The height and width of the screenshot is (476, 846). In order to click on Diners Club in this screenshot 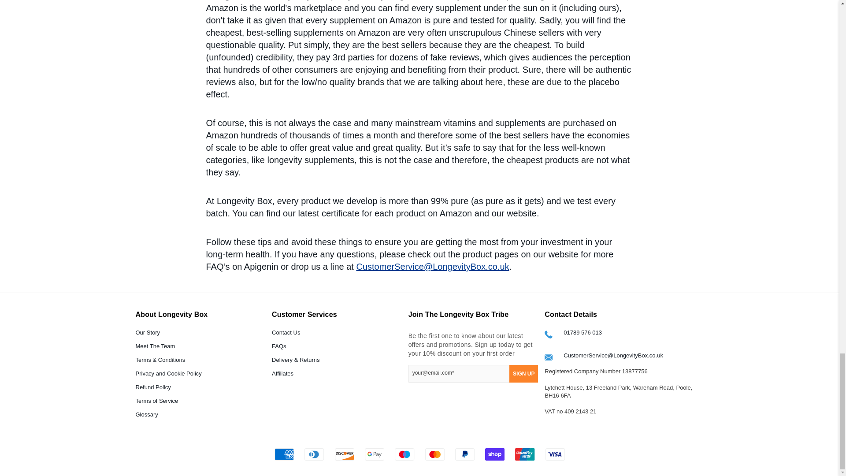, I will do `click(314, 454)`.